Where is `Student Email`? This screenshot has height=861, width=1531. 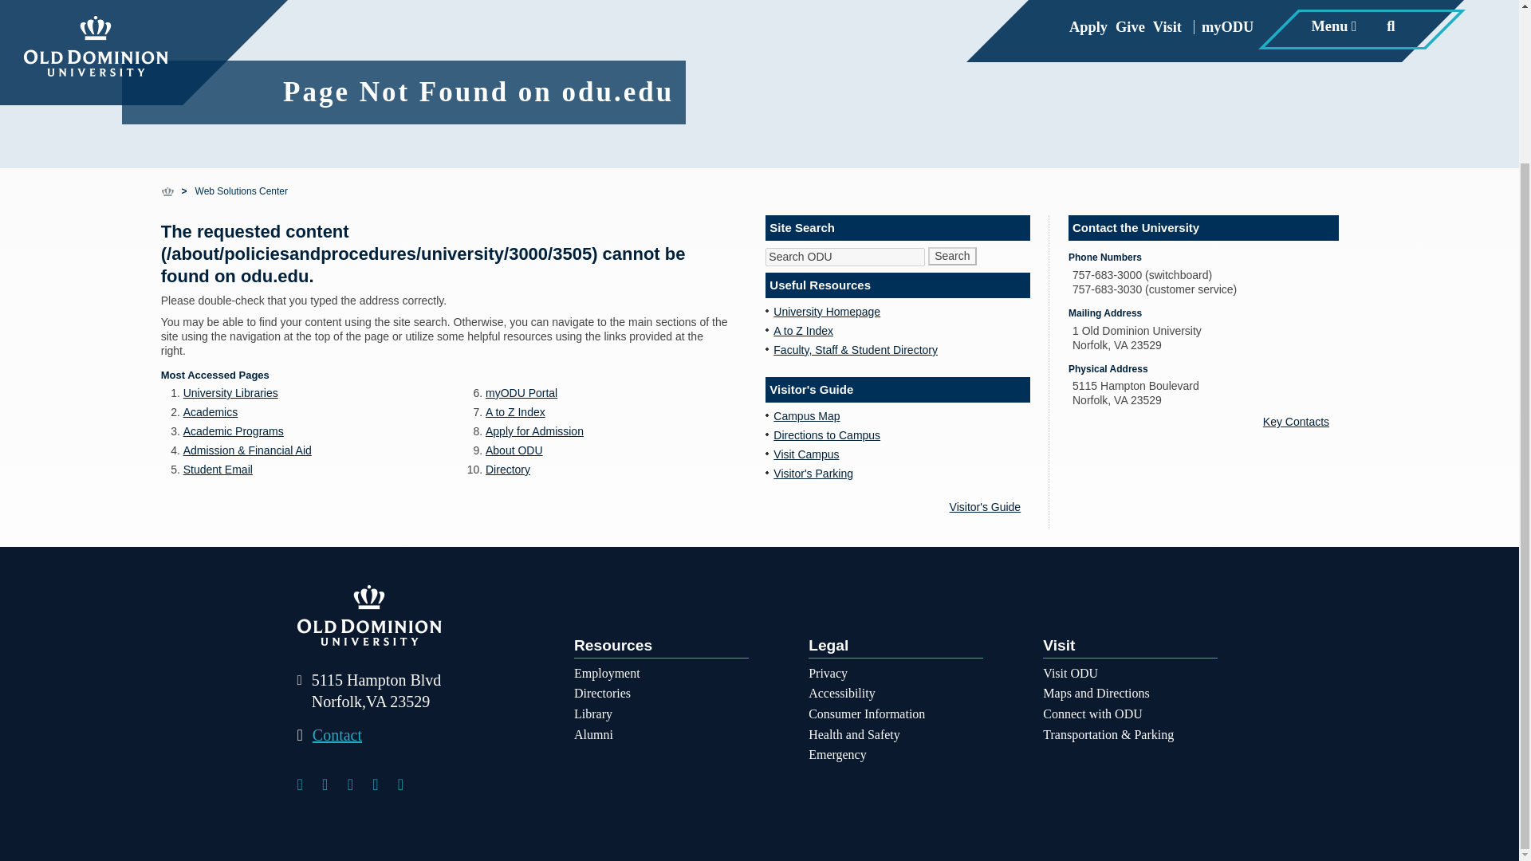
Student Email is located at coordinates (218, 470).